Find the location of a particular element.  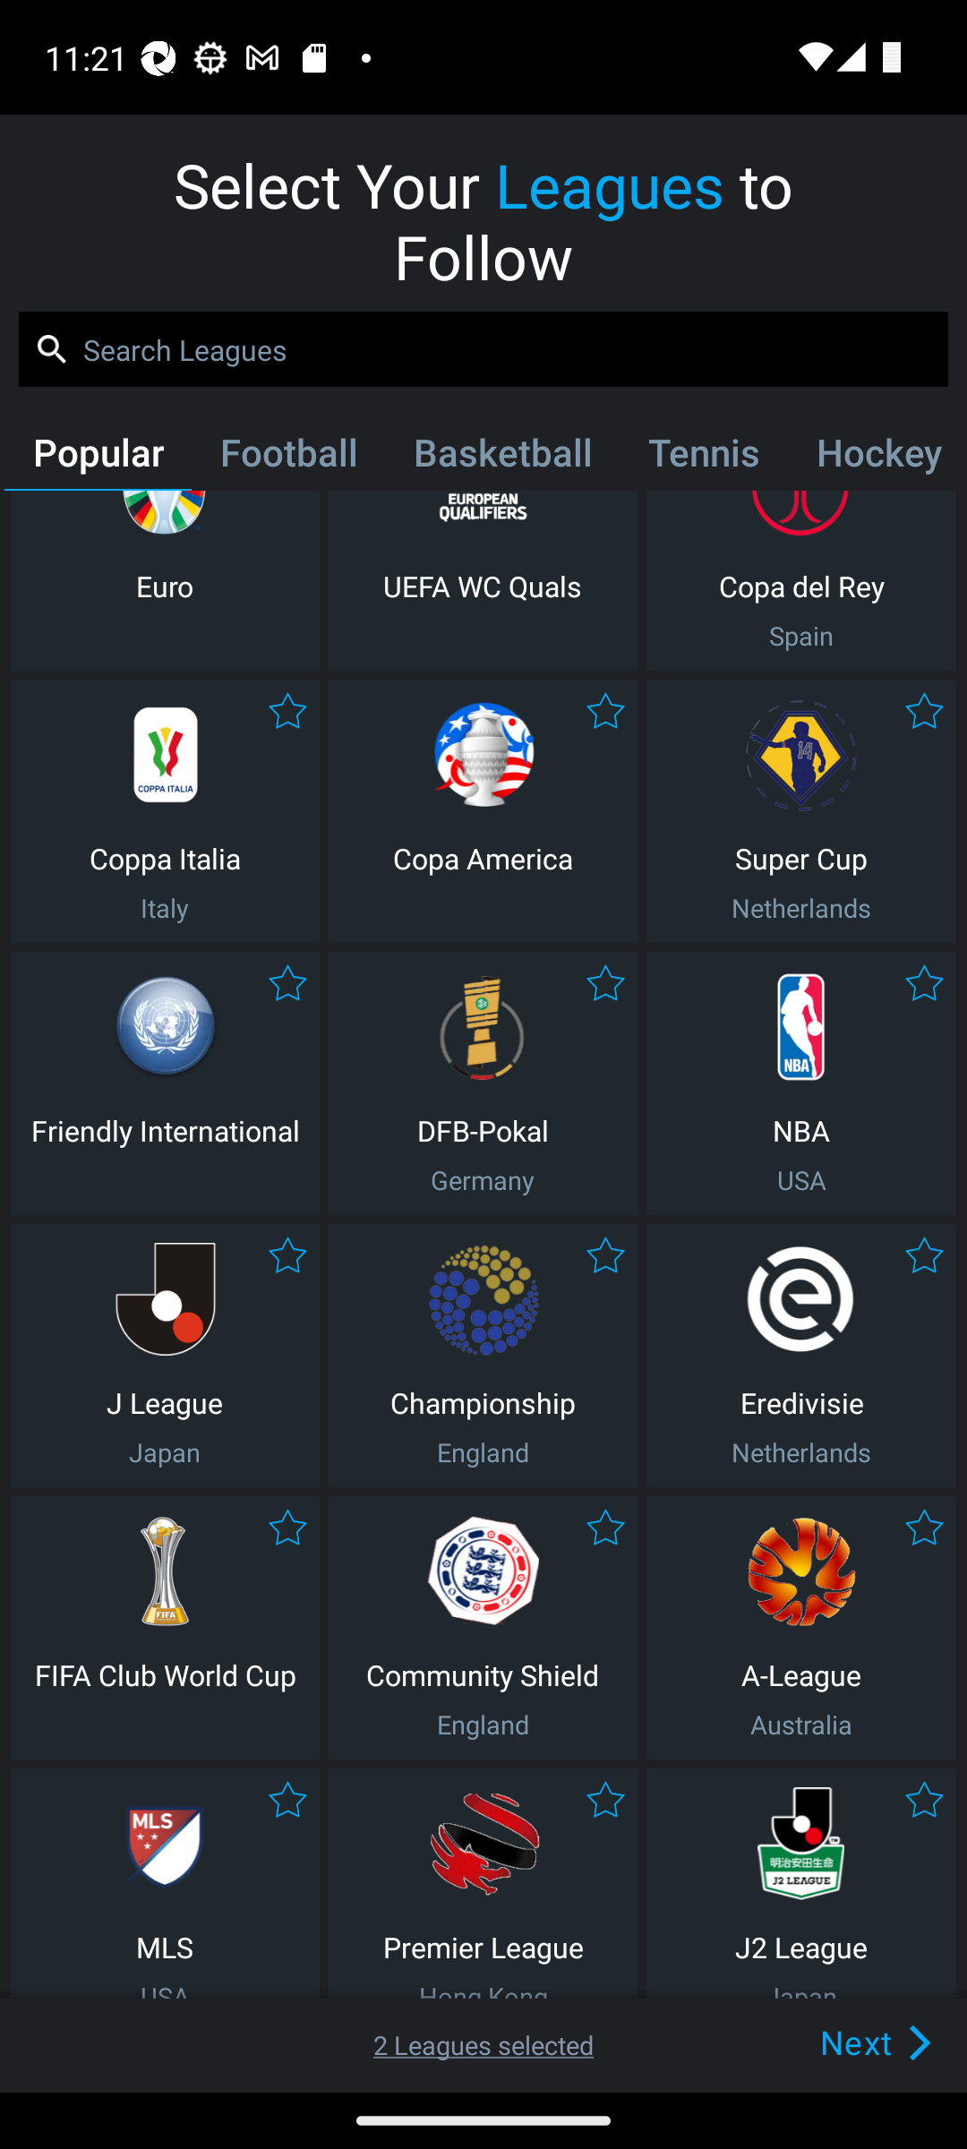

Coppa Italia Italy is located at coordinates (165, 811).